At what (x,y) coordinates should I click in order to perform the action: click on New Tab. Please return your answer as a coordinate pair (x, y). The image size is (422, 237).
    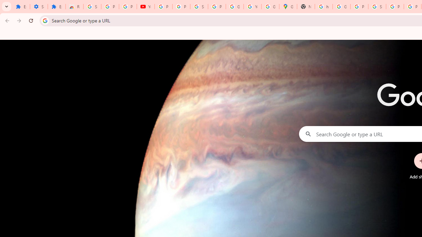
    Looking at the image, I should click on (306, 7).